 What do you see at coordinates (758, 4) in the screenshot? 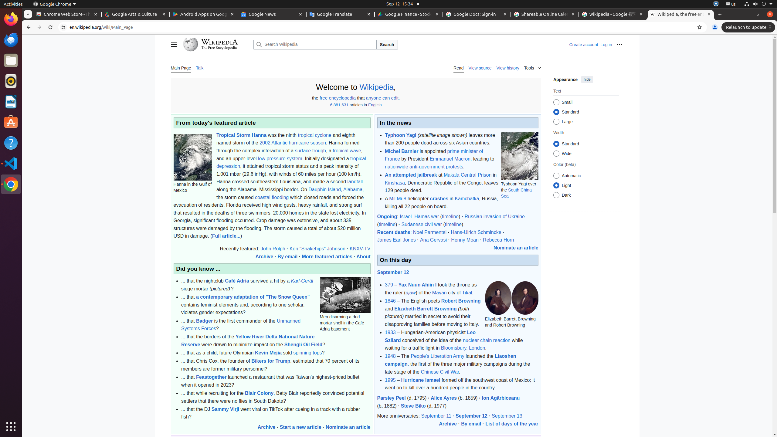
I see `System` at bounding box center [758, 4].